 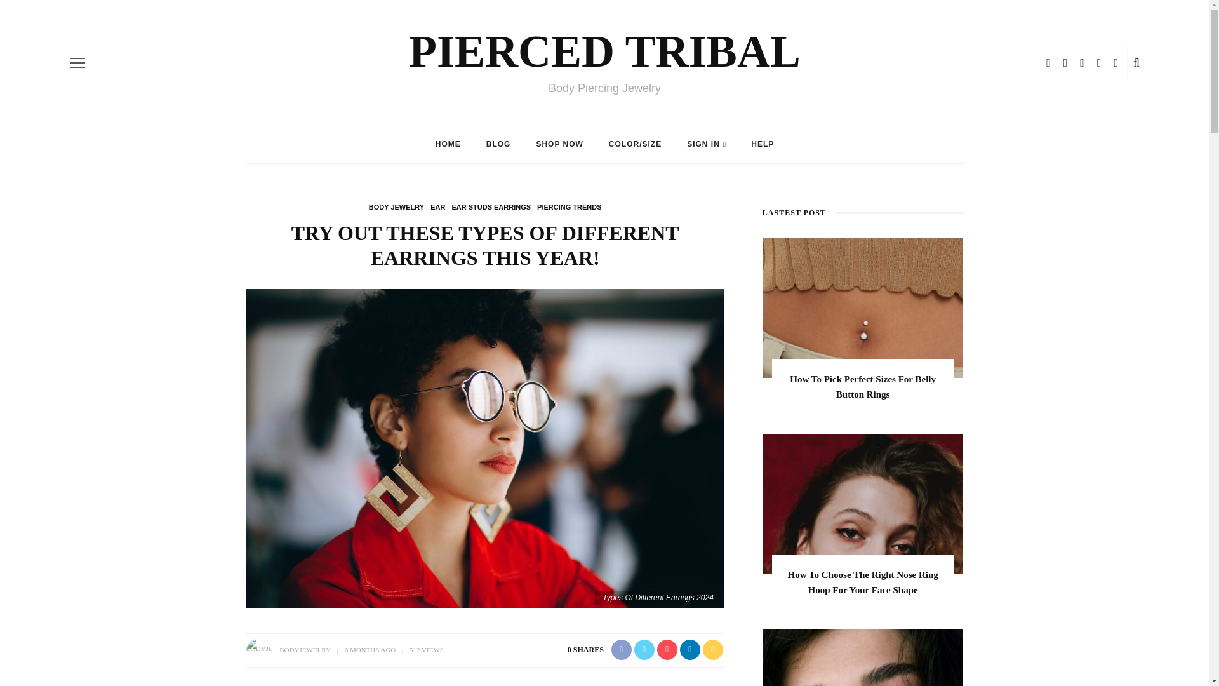 What do you see at coordinates (706, 144) in the screenshot?
I see `SIGN IN` at bounding box center [706, 144].